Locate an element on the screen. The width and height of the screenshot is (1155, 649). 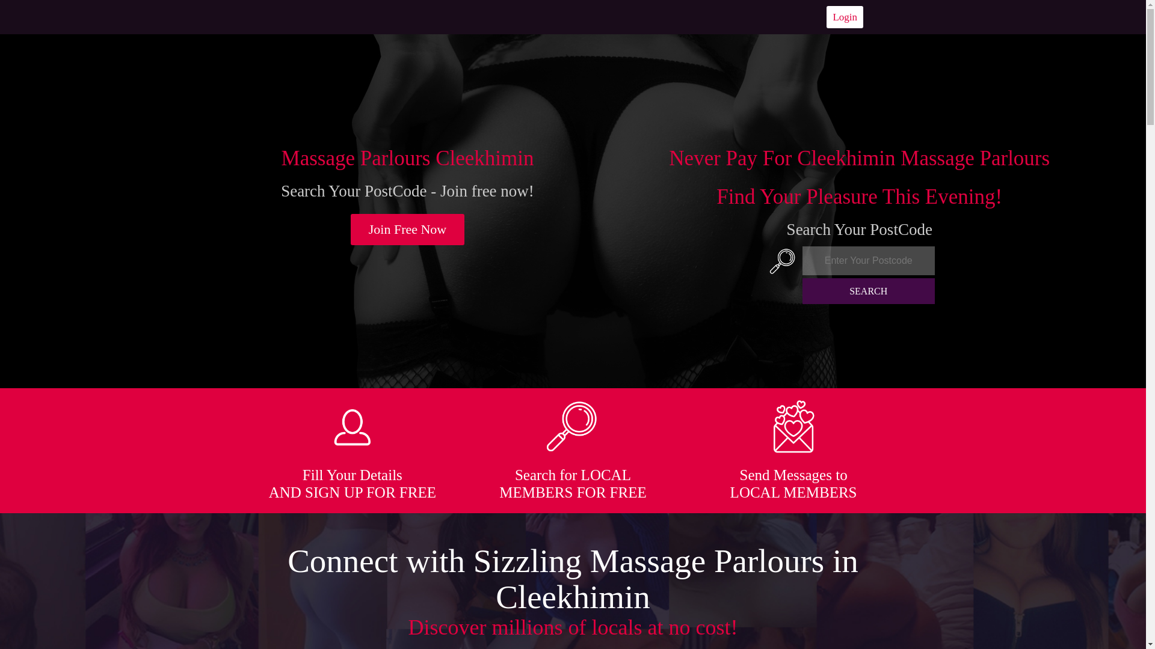
Join Free Now is located at coordinates (408, 230).